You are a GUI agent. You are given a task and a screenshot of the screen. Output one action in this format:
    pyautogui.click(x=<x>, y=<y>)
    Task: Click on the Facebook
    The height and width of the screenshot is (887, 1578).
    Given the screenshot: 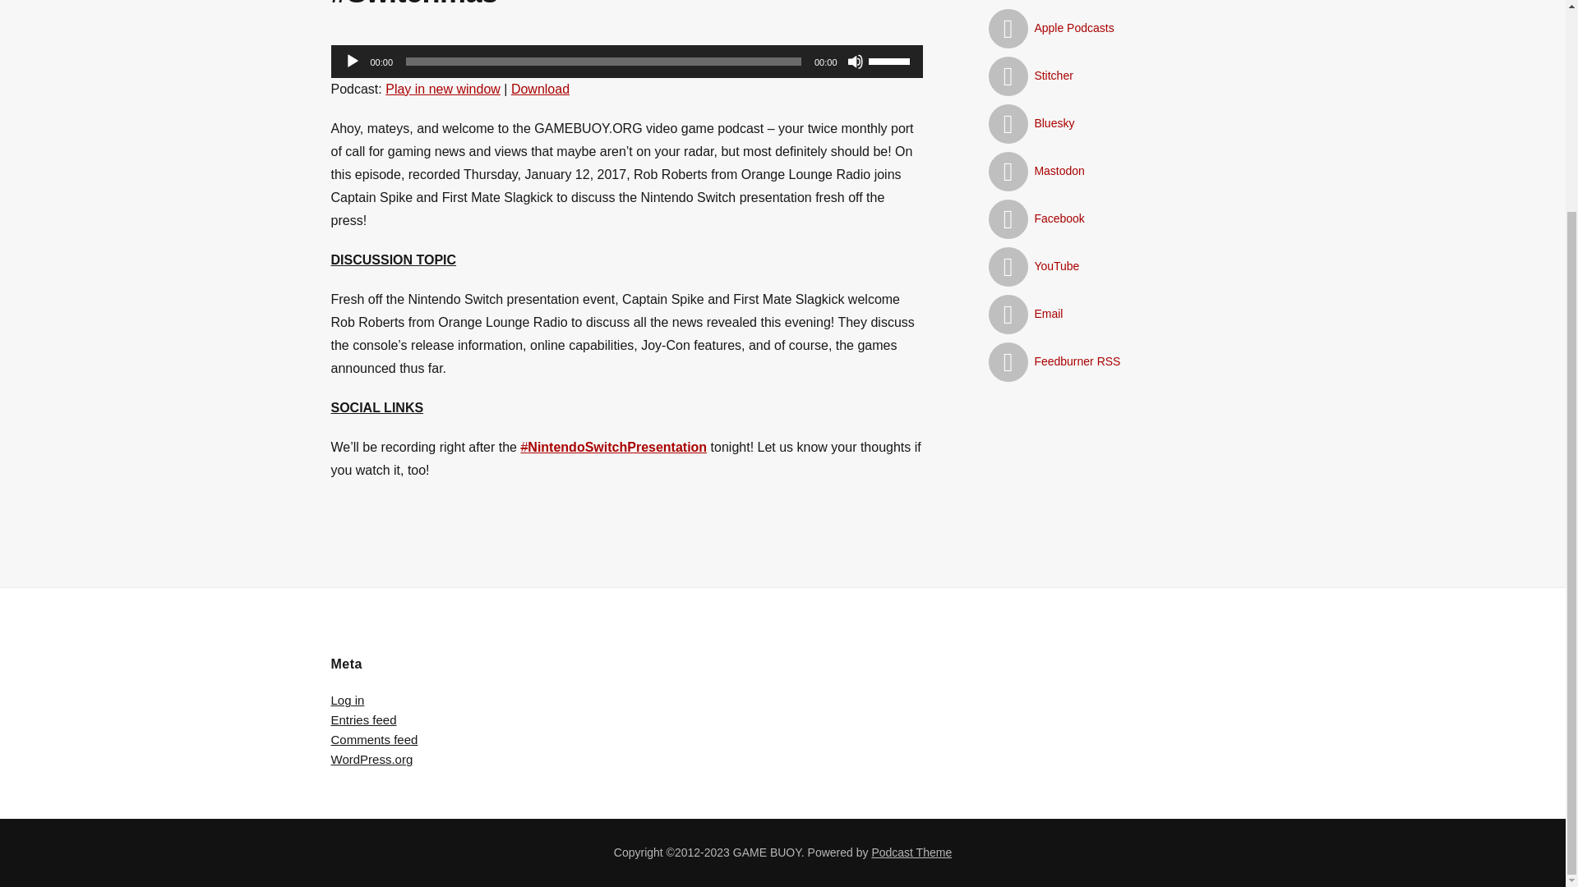 What is the action you would take?
    pyautogui.click(x=1036, y=218)
    